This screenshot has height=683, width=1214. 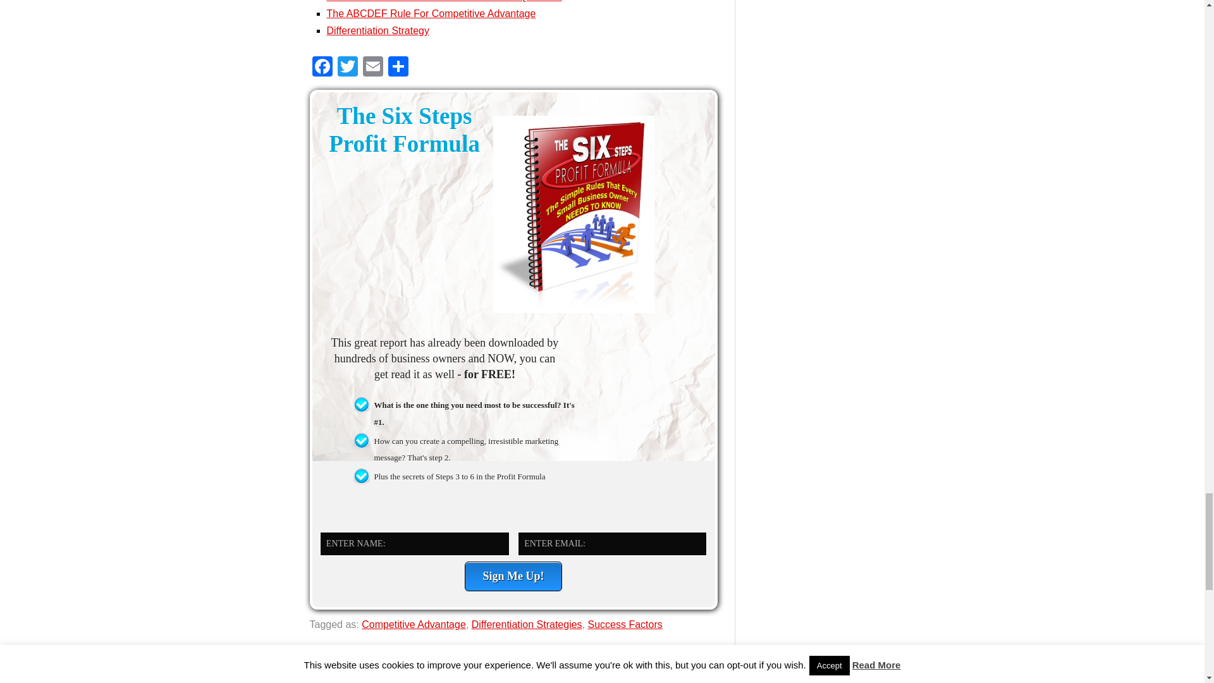 I want to click on The ABCDEF Rule For Competitive Advantage, so click(x=431, y=13).